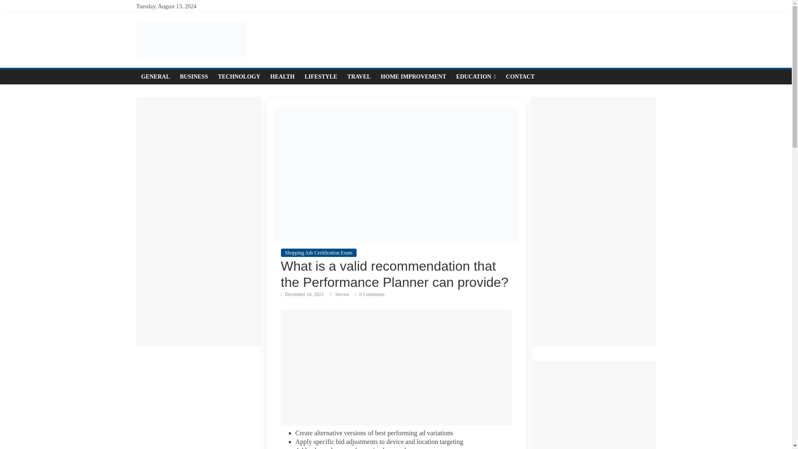 The height and width of the screenshot is (449, 798). What do you see at coordinates (302, 294) in the screenshot?
I see `6:55 pm` at bounding box center [302, 294].